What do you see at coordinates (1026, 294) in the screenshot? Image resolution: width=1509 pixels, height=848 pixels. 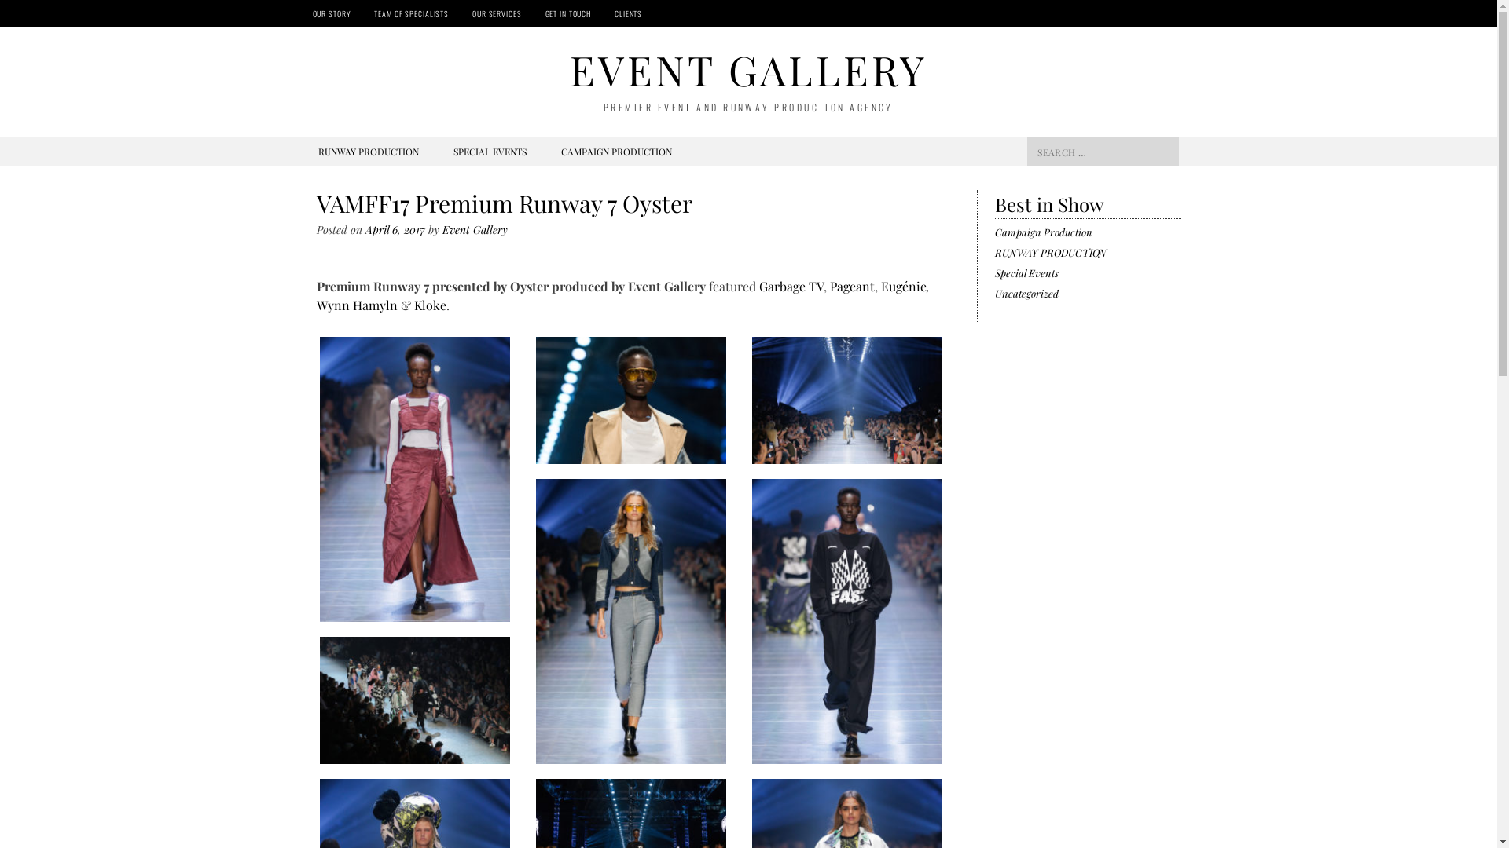 I see `Uncategorized` at bounding box center [1026, 294].